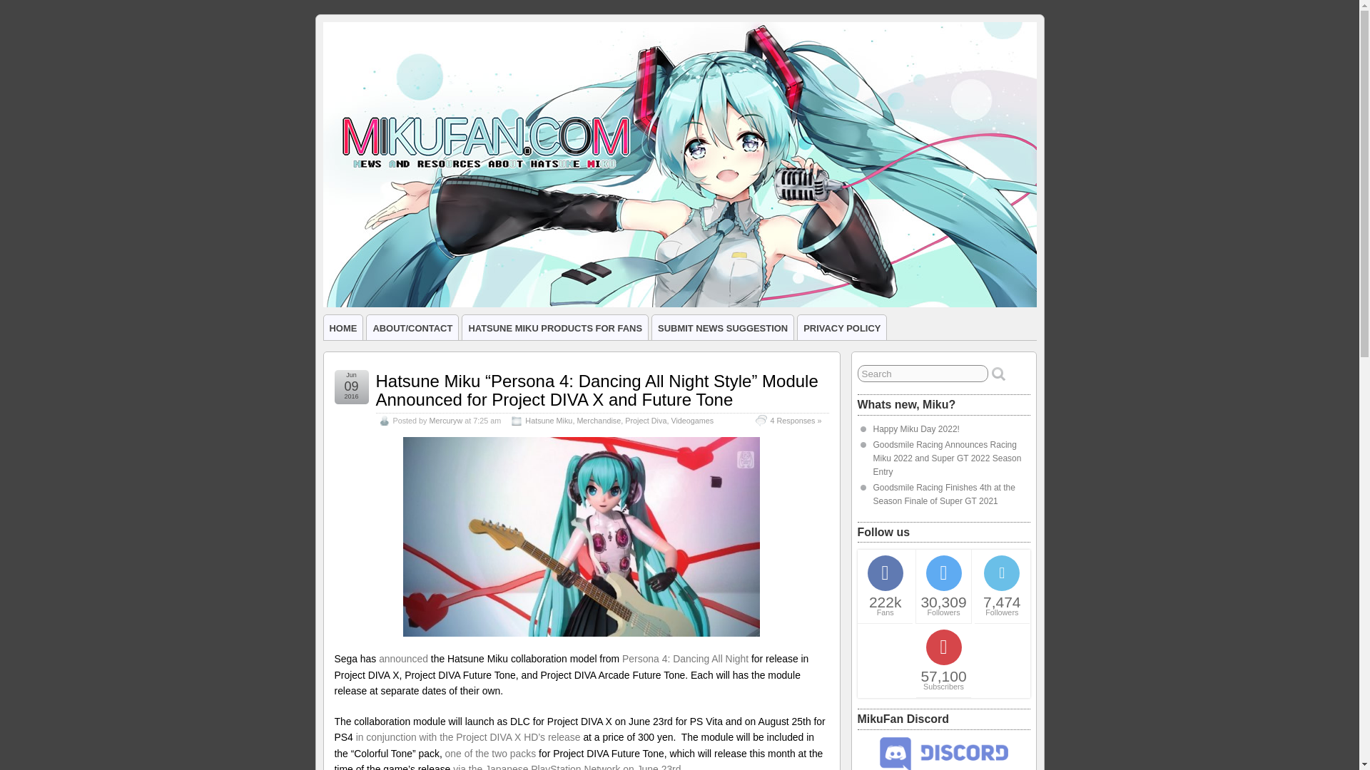  Describe the element at coordinates (916, 429) in the screenshot. I see `Happy Miku Day 2022!` at that location.